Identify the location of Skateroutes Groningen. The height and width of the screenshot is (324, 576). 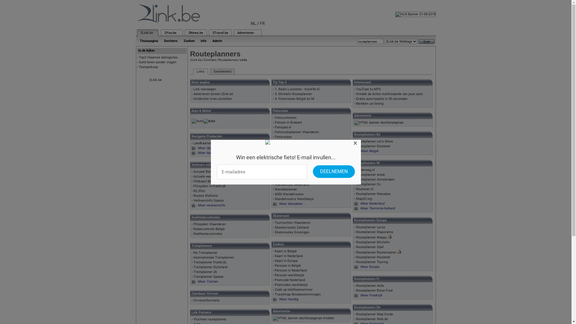
(292, 232).